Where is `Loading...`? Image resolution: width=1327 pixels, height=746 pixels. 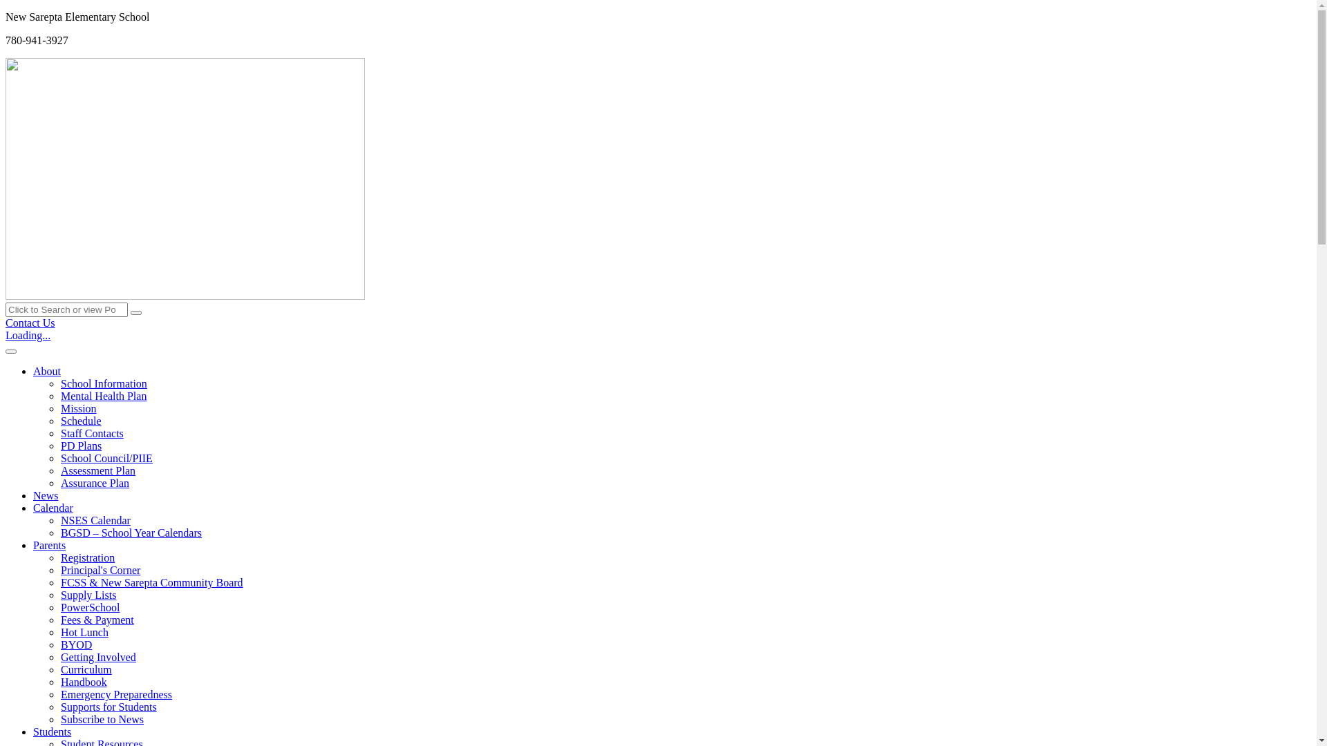
Loading... is located at coordinates (28, 336).